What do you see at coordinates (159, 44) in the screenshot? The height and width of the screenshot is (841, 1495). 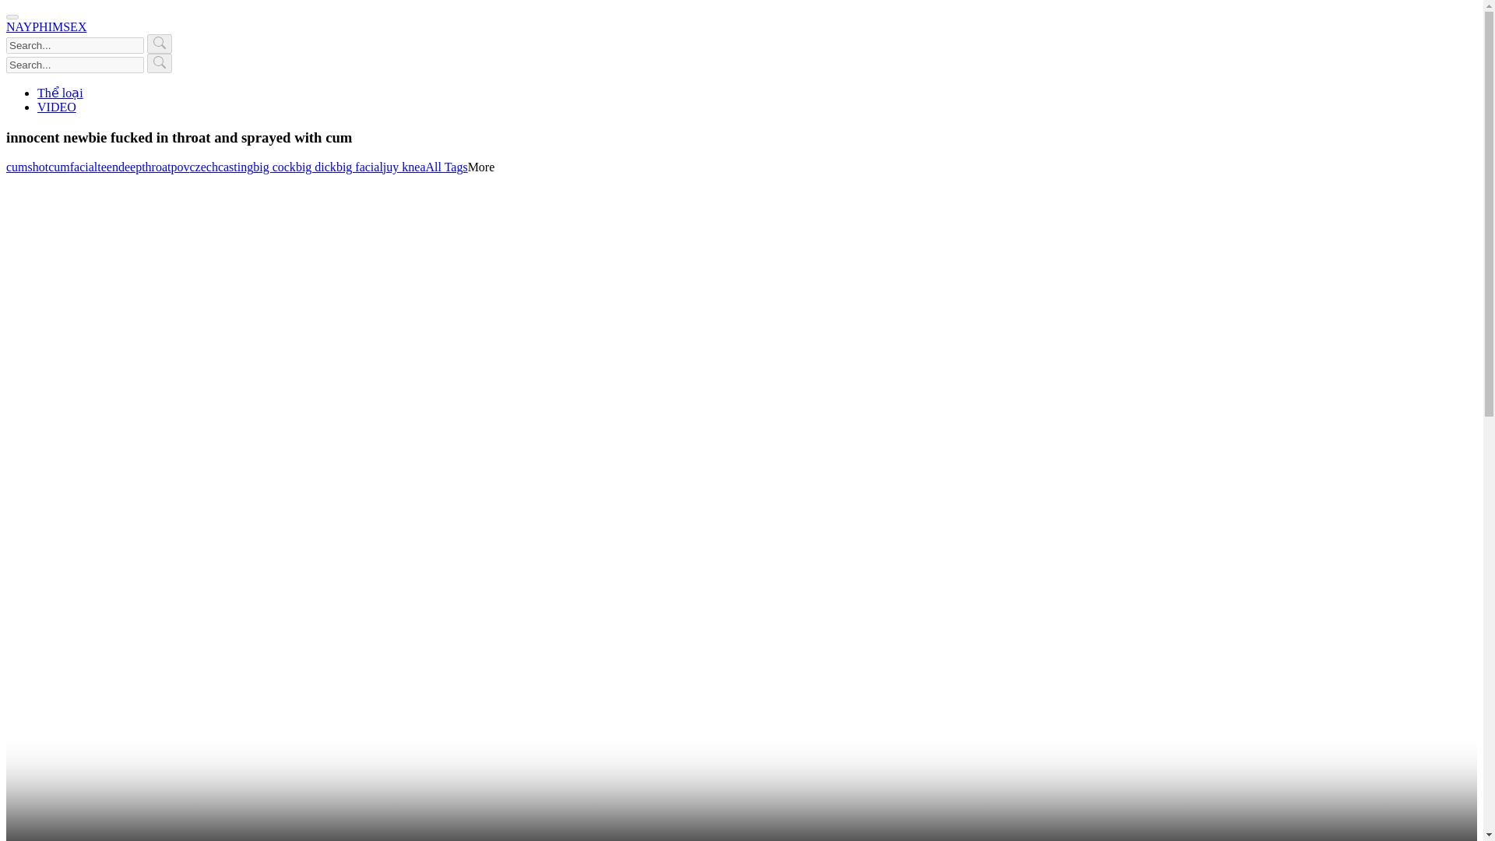 I see `Search` at bounding box center [159, 44].